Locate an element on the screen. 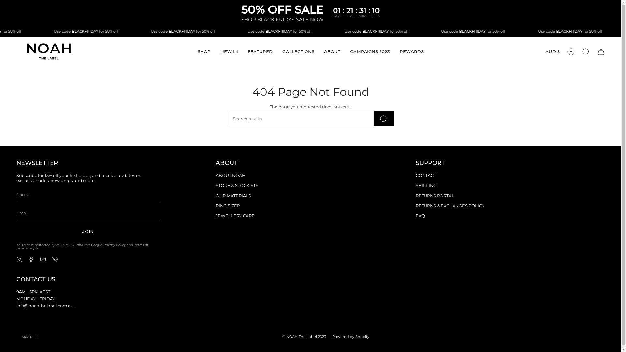 The width and height of the screenshot is (626, 352). FEATURED is located at coordinates (260, 52).